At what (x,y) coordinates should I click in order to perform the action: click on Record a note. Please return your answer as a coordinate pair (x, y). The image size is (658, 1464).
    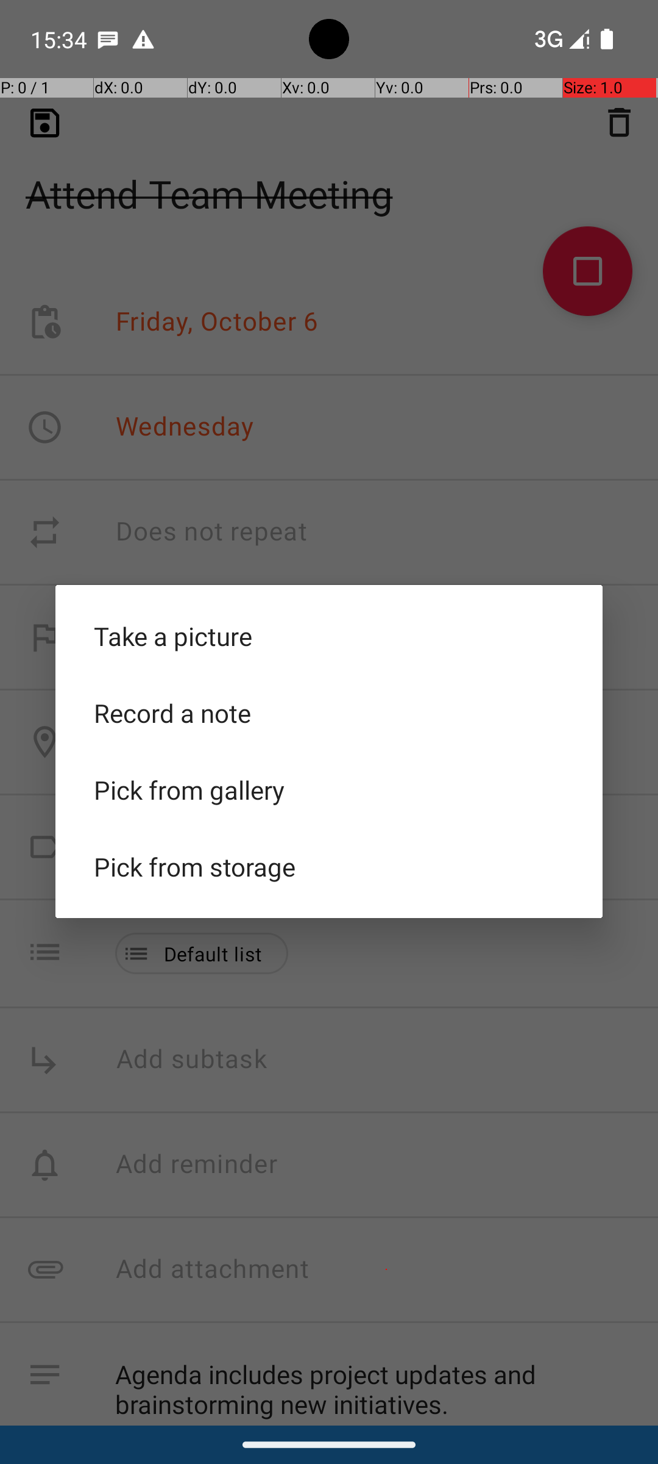
    Looking at the image, I should click on (329, 713).